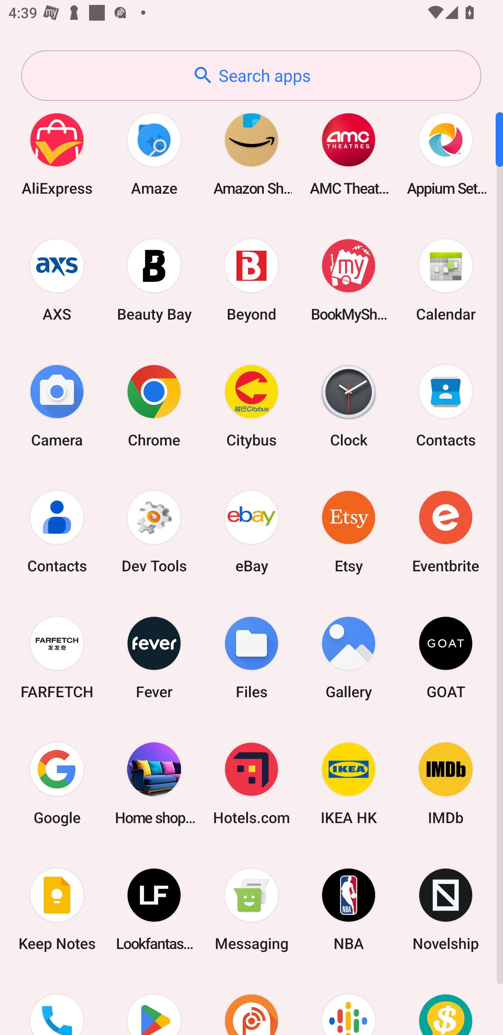 This screenshot has width=503, height=1035. Describe the element at coordinates (446, 280) in the screenshot. I see `Calendar` at that location.